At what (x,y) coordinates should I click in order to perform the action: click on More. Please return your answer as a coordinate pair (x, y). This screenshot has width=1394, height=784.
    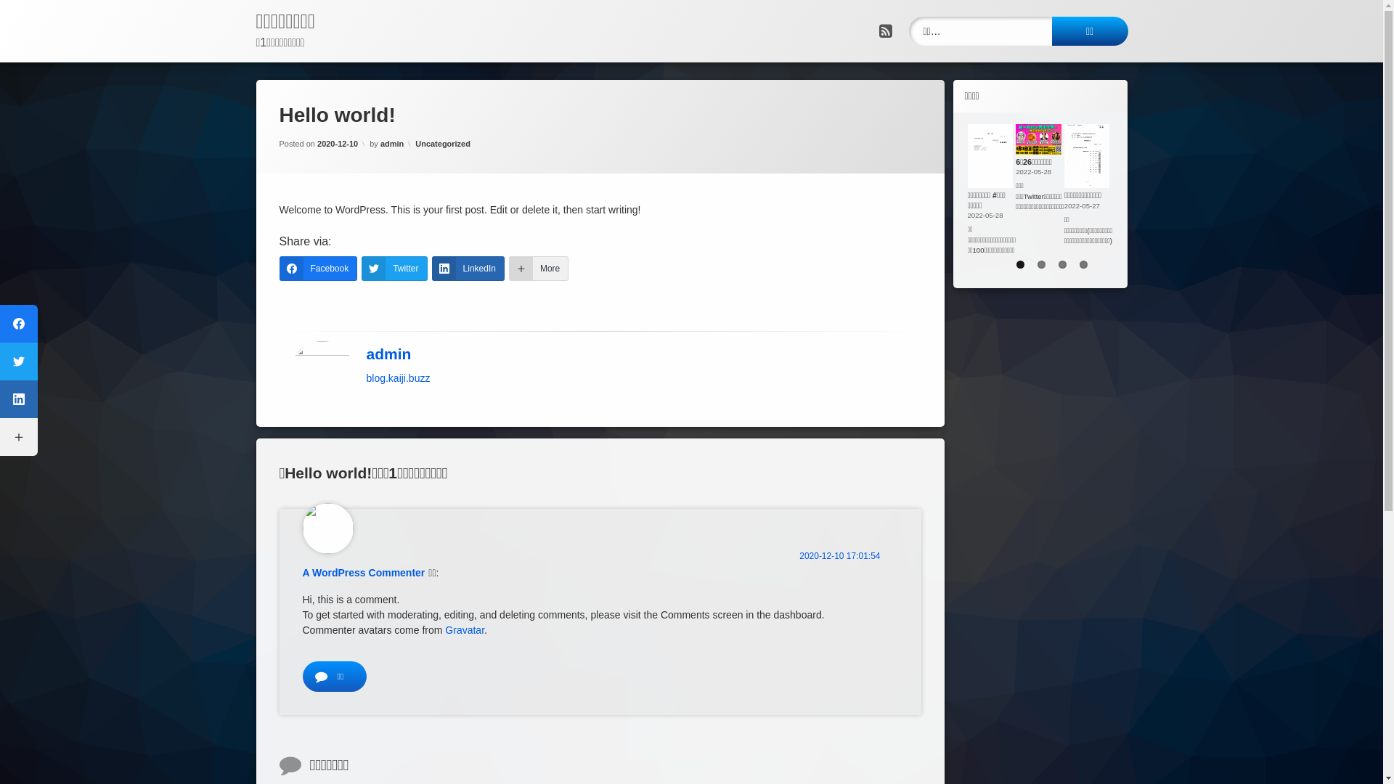
    Looking at the image, I should click on (539, 269).